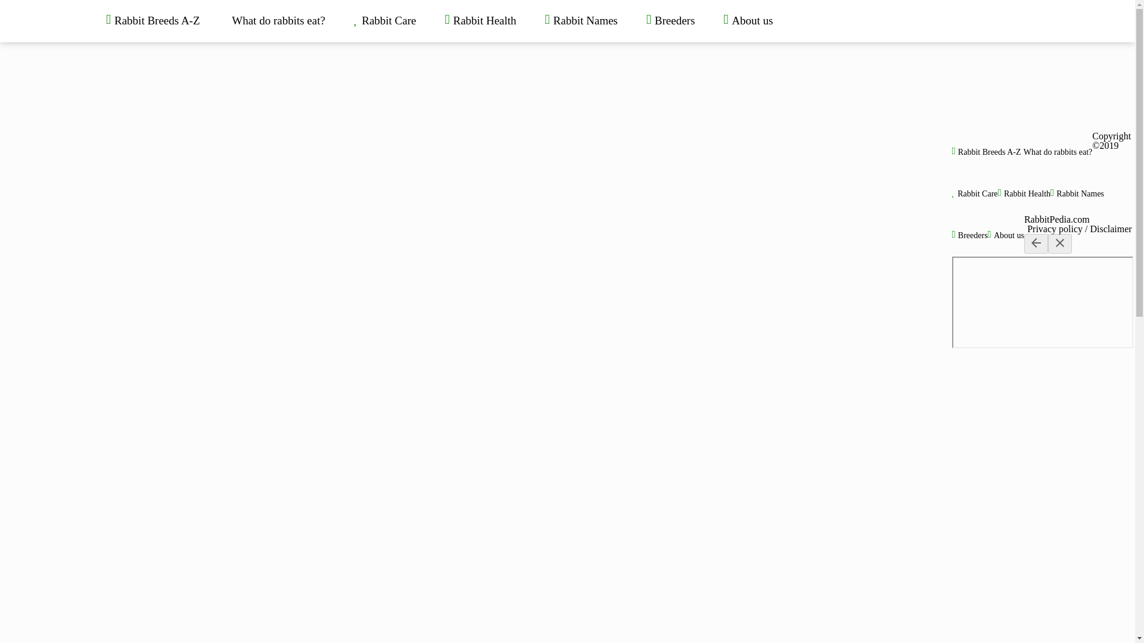 The image size is (1144, 643). What do you see at coordinates (1024, 193) in the screenshot?
I see `Rabbit Health` at bounding box center [1024, 193].